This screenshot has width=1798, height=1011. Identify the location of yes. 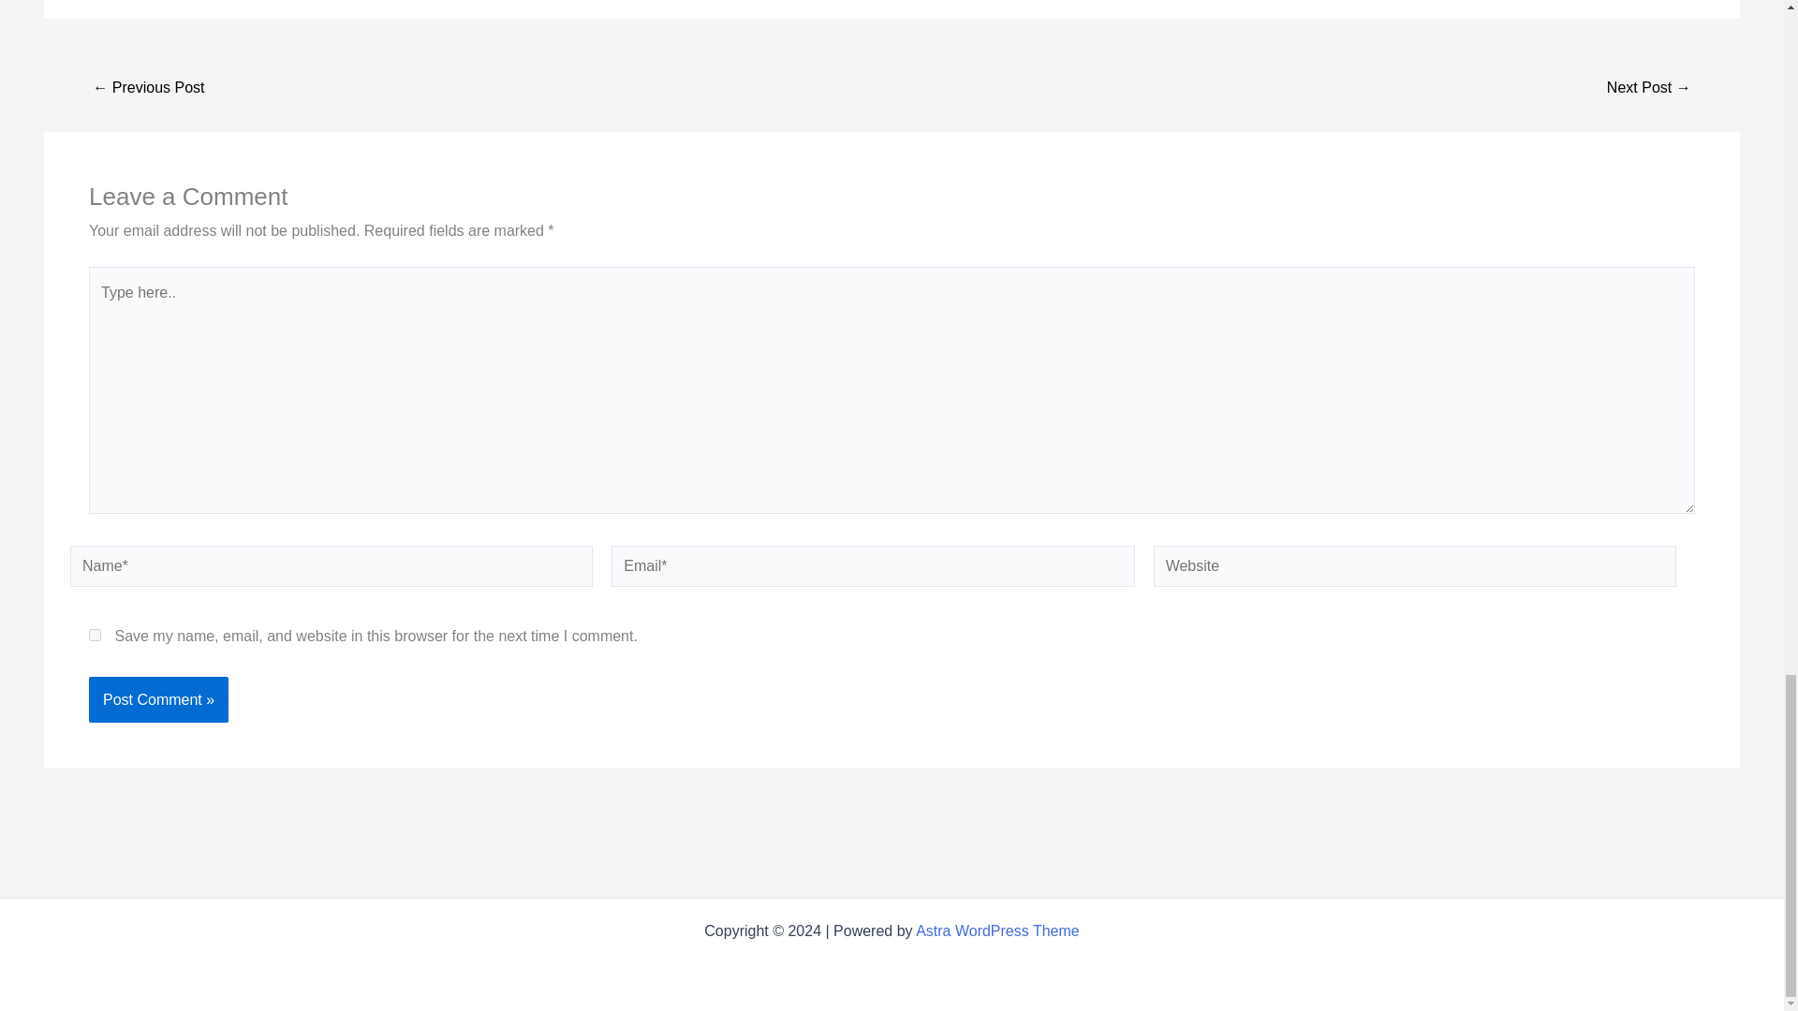
(94, 635).